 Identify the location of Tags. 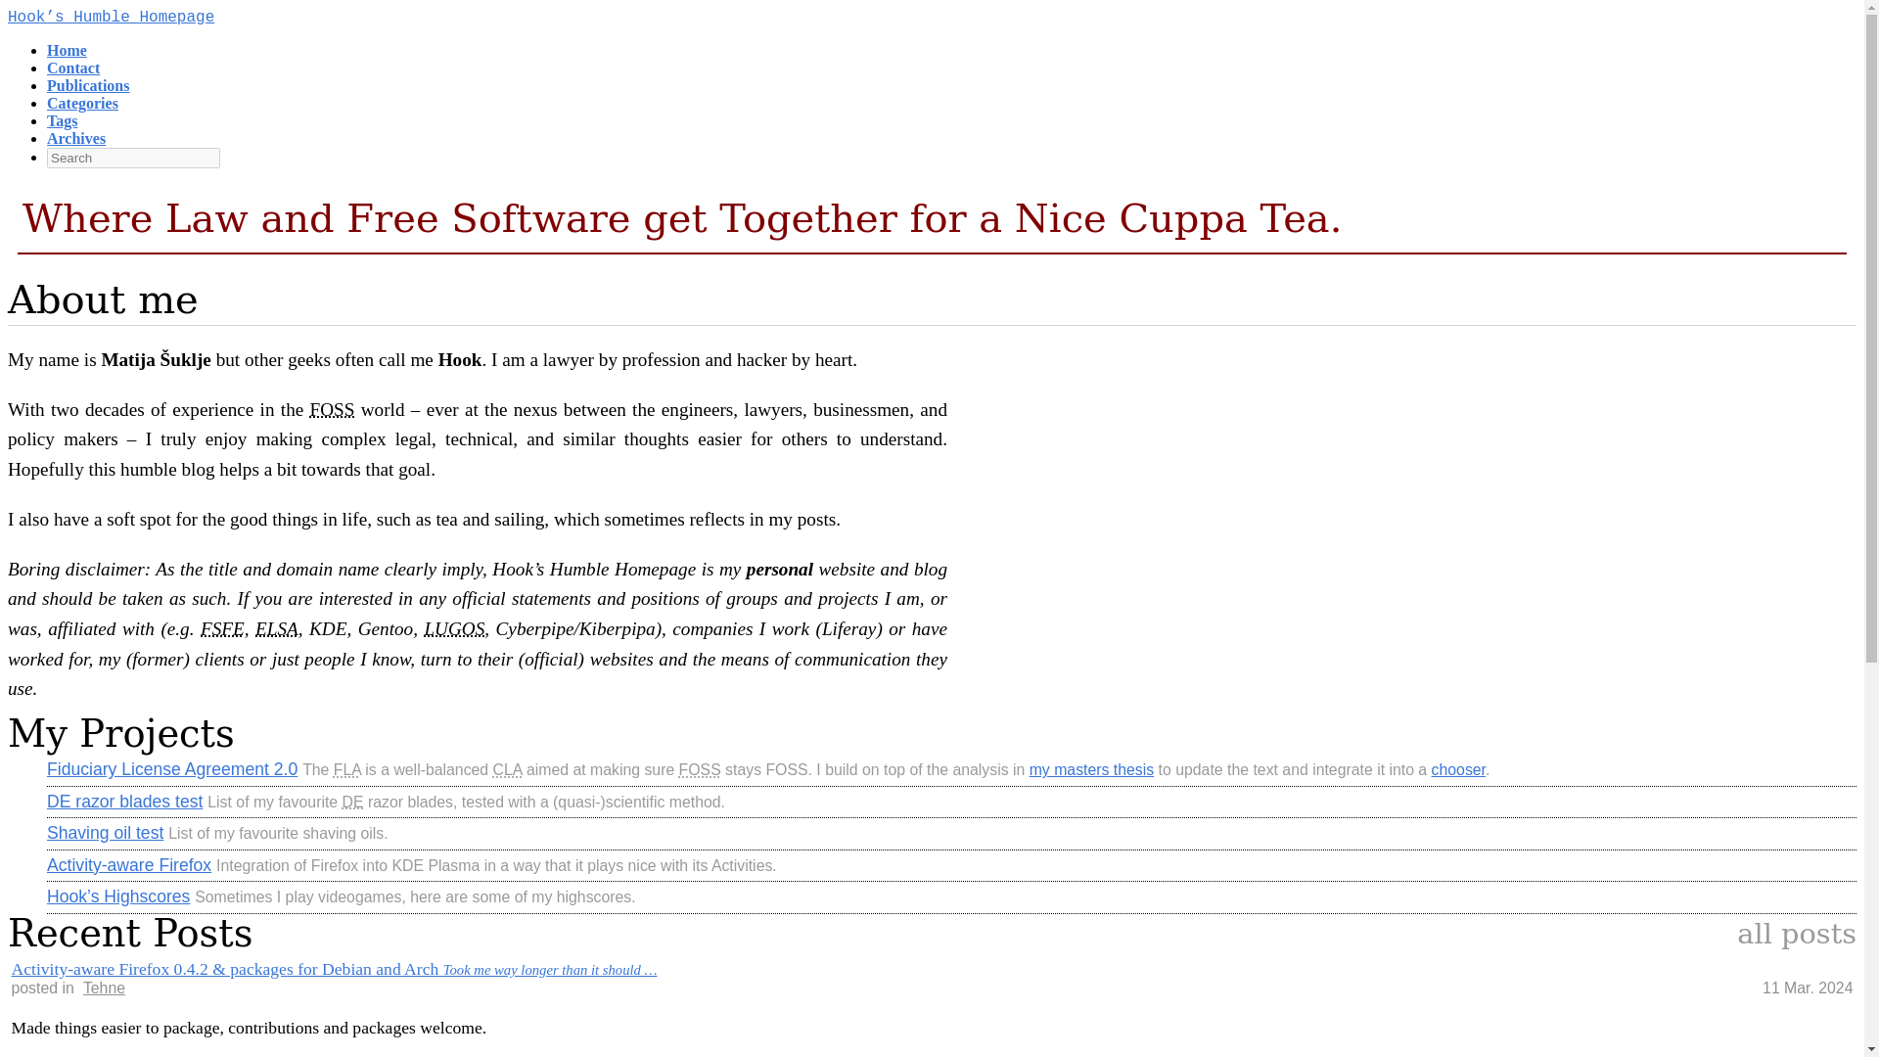
(62, 119).